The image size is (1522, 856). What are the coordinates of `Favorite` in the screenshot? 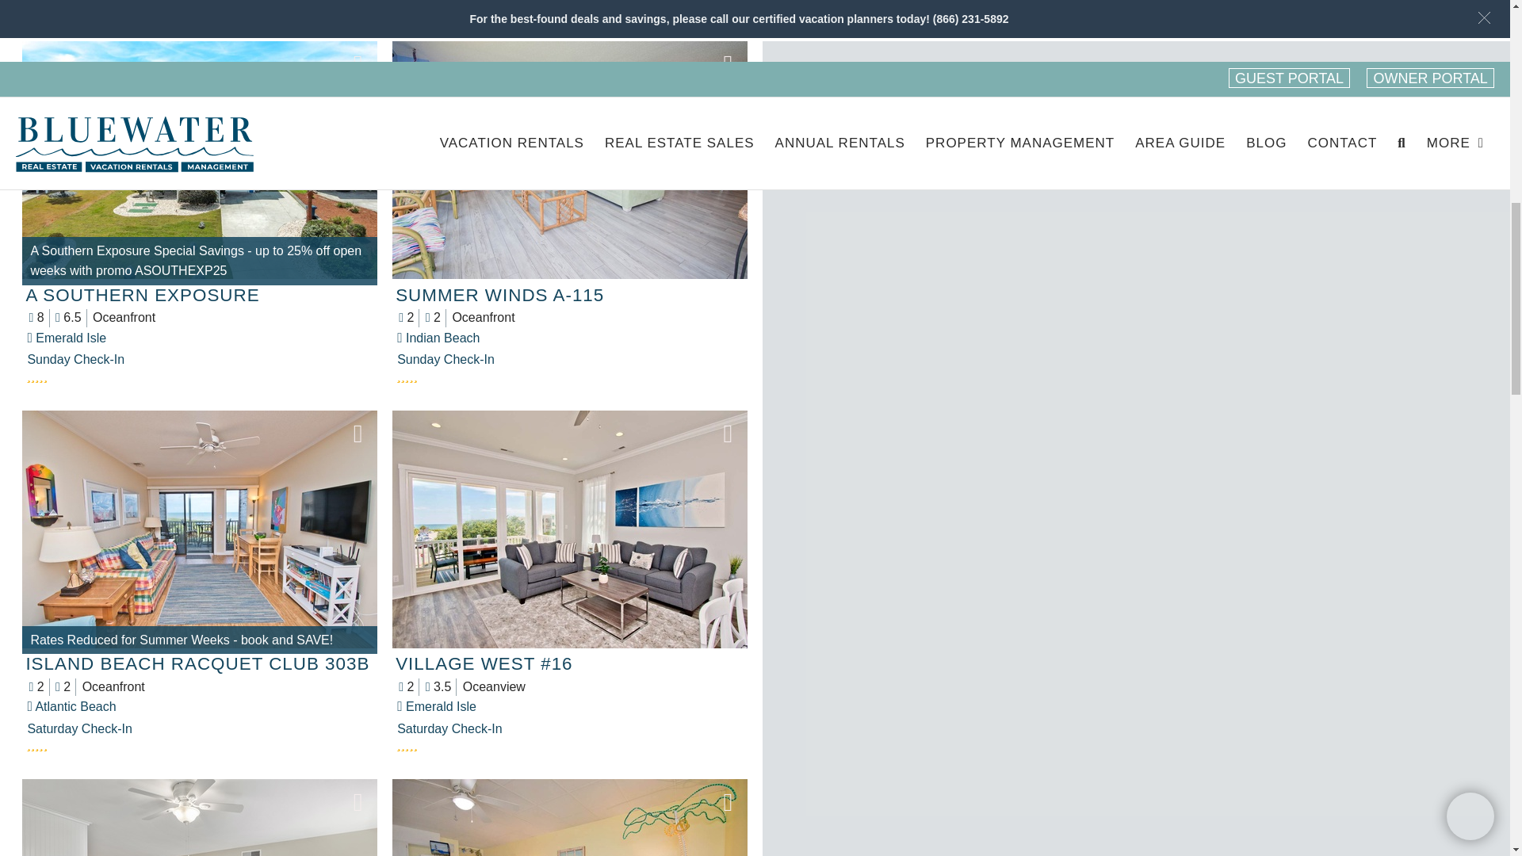 It's located at (358, 433).